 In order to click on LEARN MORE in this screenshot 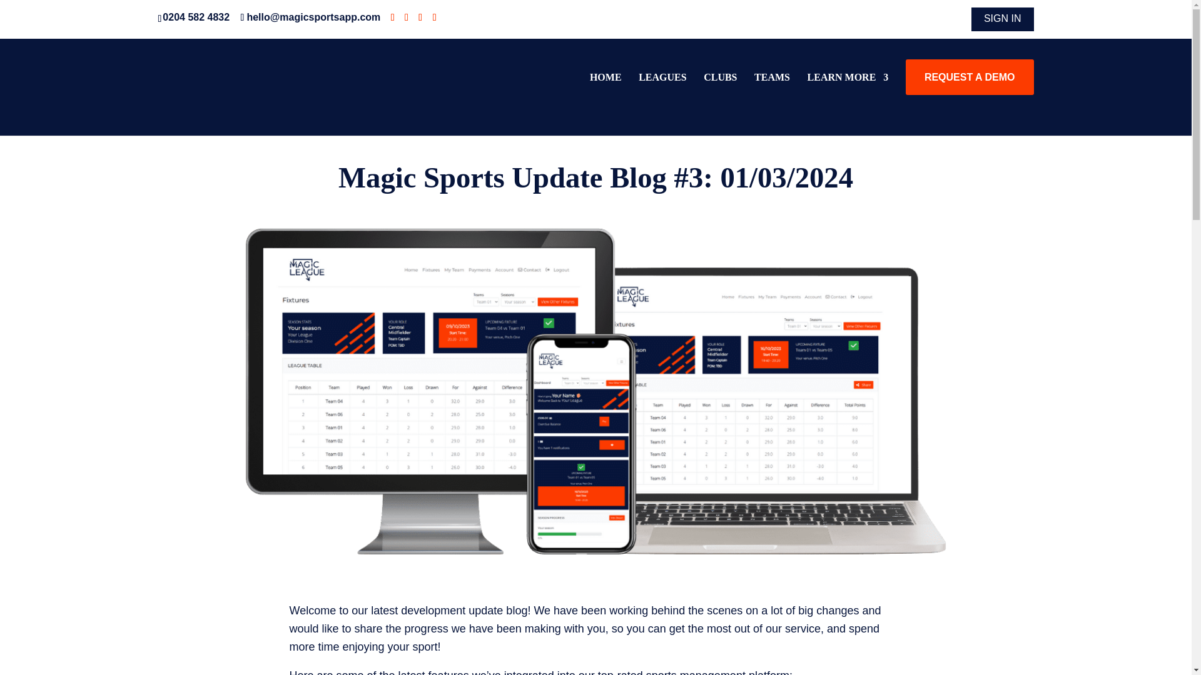, I will do `click(848, 92)`.